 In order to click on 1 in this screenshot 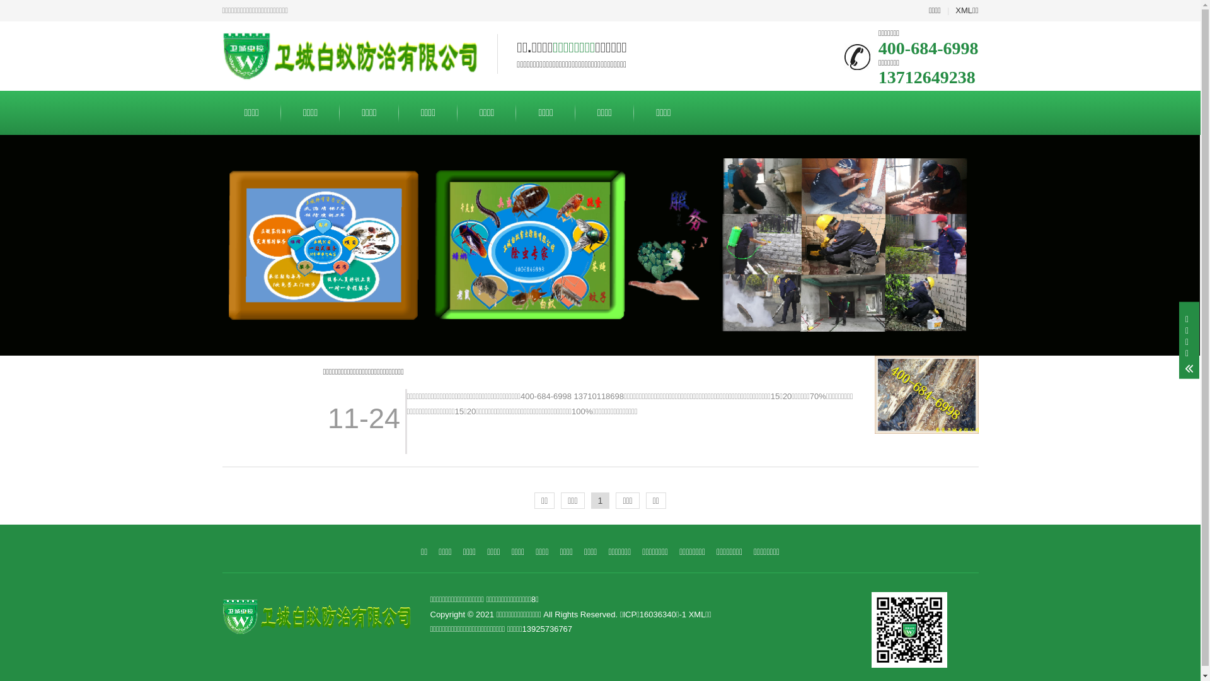, I will do `click(601, 501)`.